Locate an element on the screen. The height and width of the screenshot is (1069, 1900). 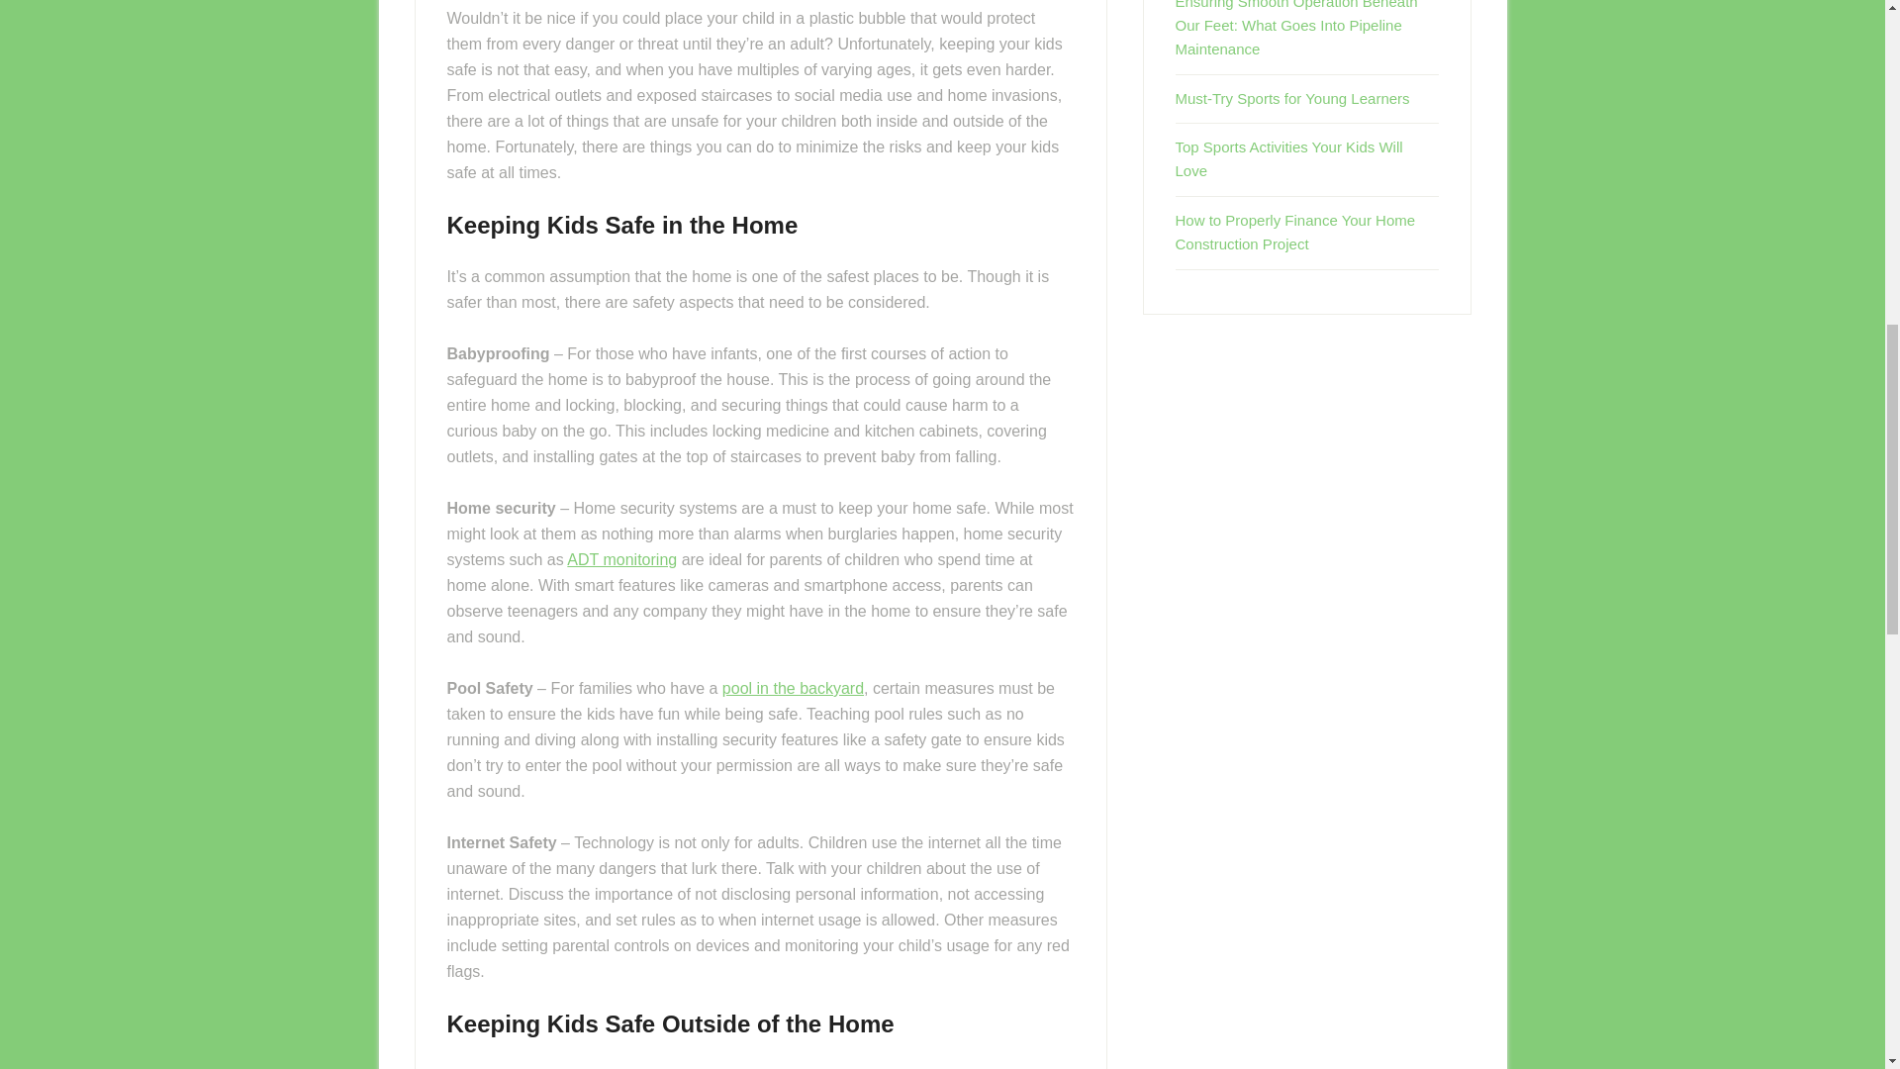
pool in the backyard is located at coordinates (793, 688).